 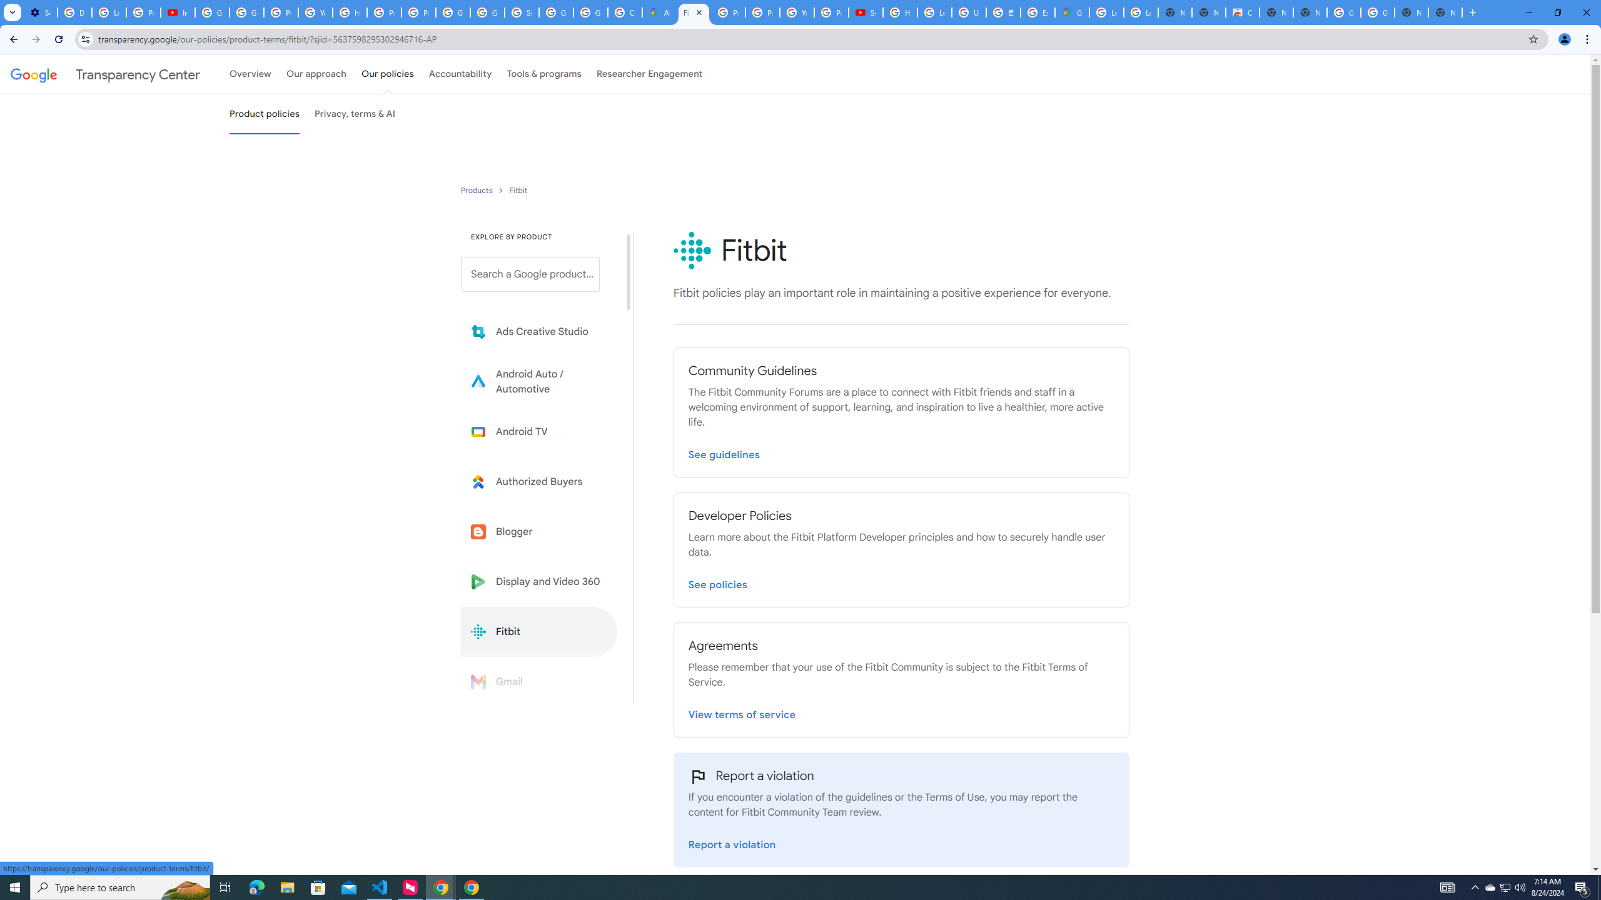 What do you see at coordinates (1344, 12) in the screenshot?
I see `Google Images` at bounding box center [1344, 12].